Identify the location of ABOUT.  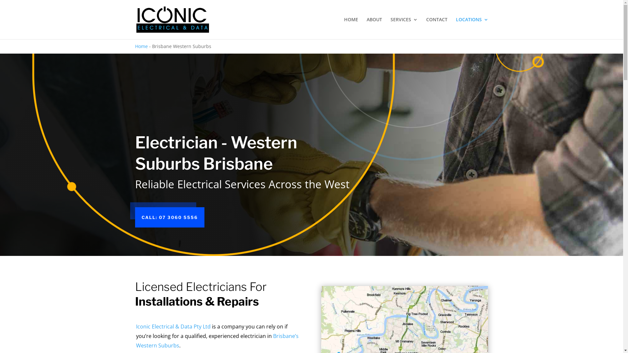
(374, 25).